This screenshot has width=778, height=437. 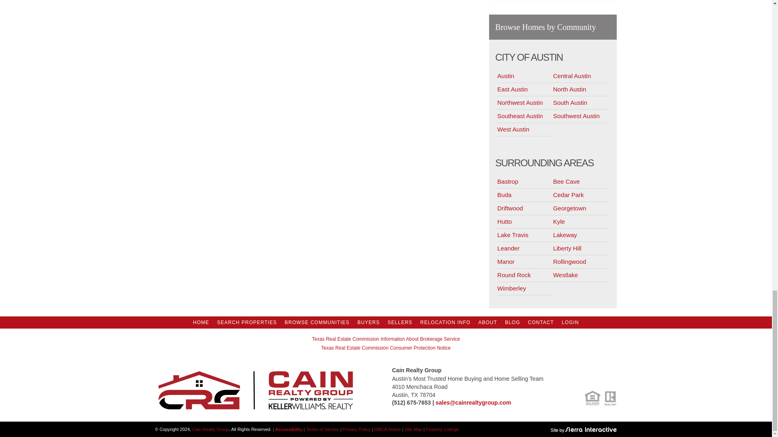 I want to click on View Austin, so click(x=525, y=76).